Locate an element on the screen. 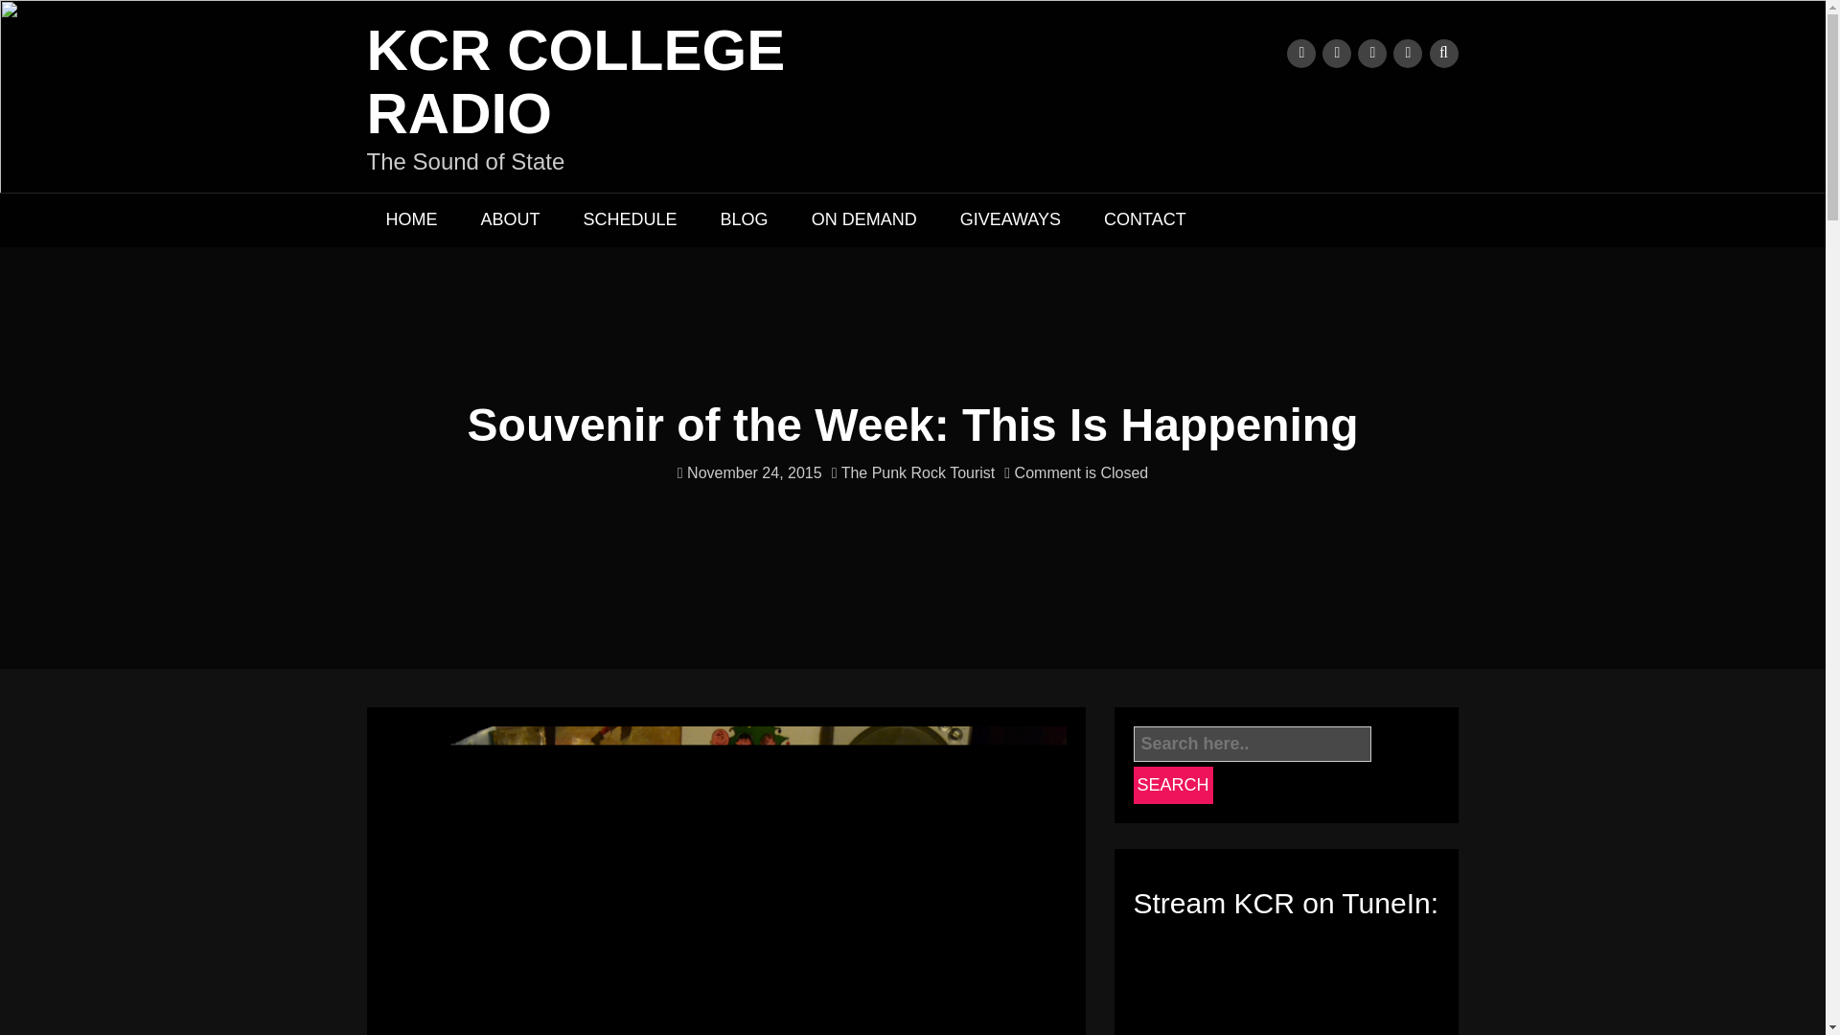 The height and width of the screenshot is (1035, 1840). Search is located at coordinates (1173, 786).